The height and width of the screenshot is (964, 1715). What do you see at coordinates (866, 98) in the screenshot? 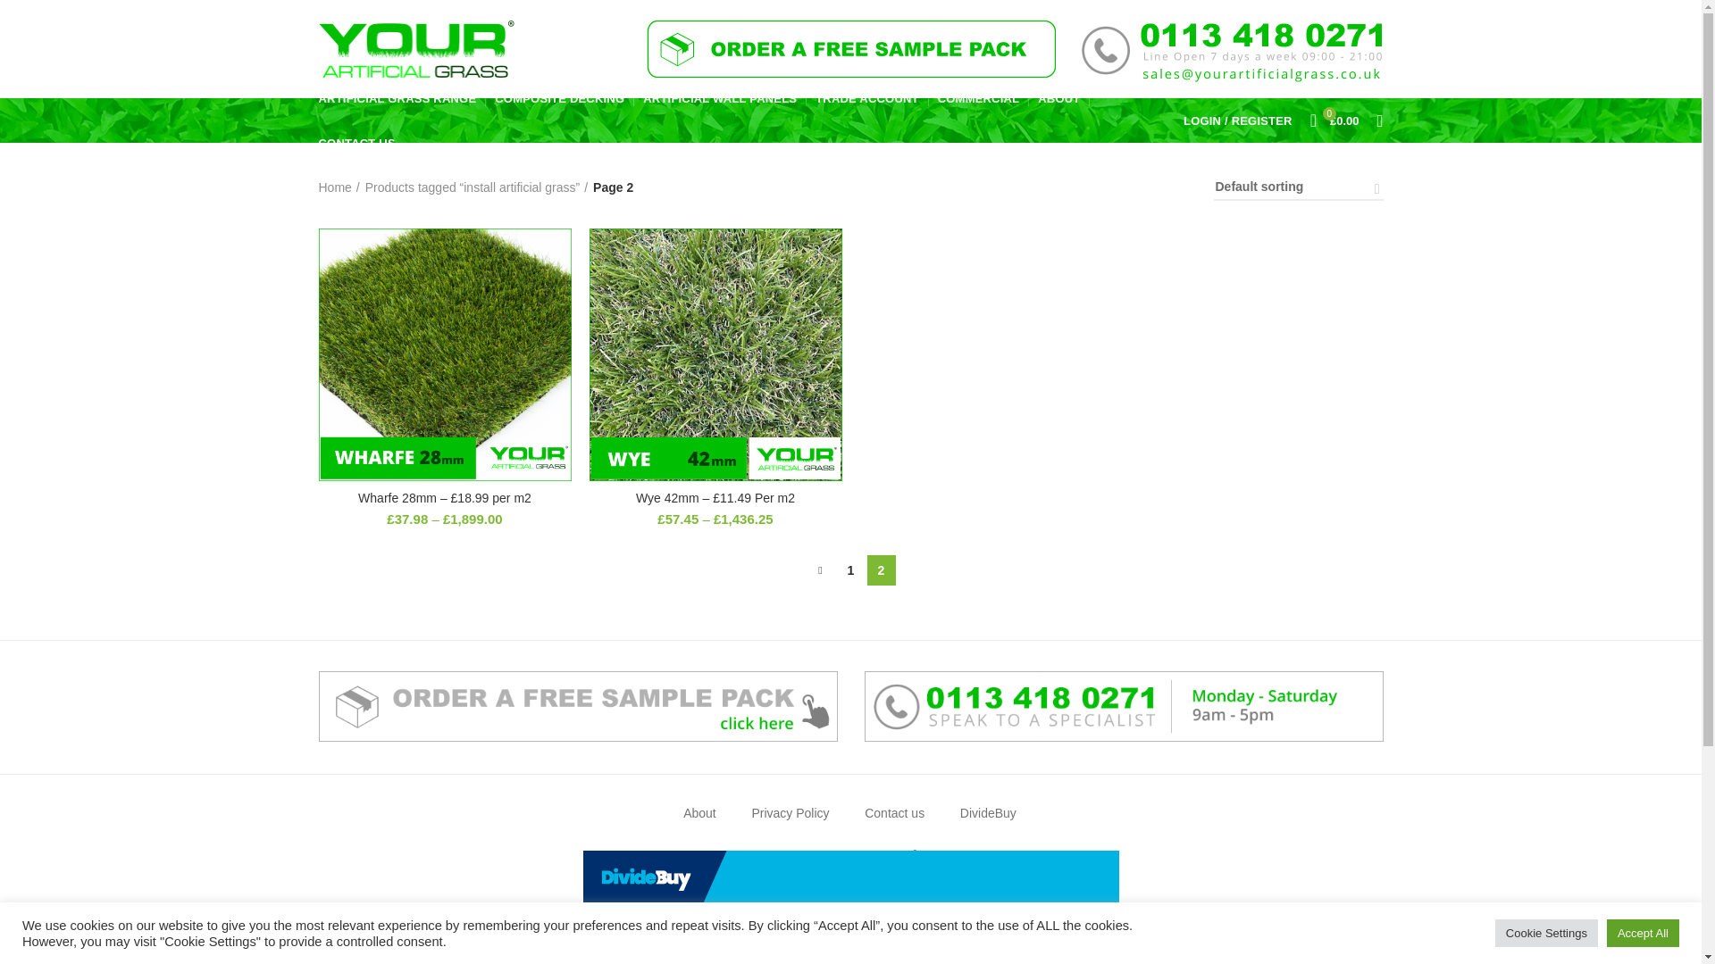
I see `TRADE ACCOUNT` at bounding box center [866, 98].